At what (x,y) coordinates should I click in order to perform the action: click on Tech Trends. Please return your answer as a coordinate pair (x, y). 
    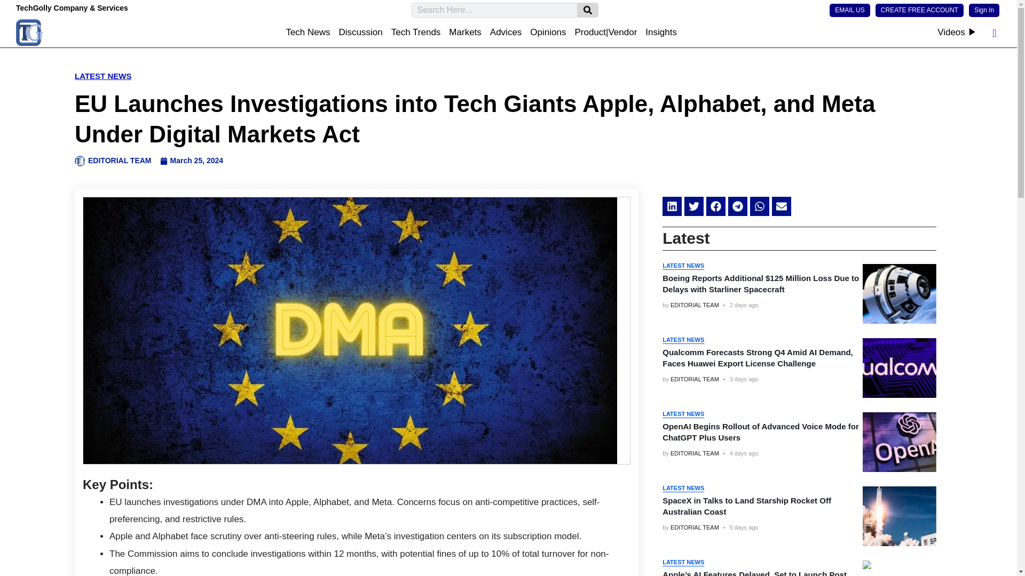
    Looking at the image, I should click on (416, 32).